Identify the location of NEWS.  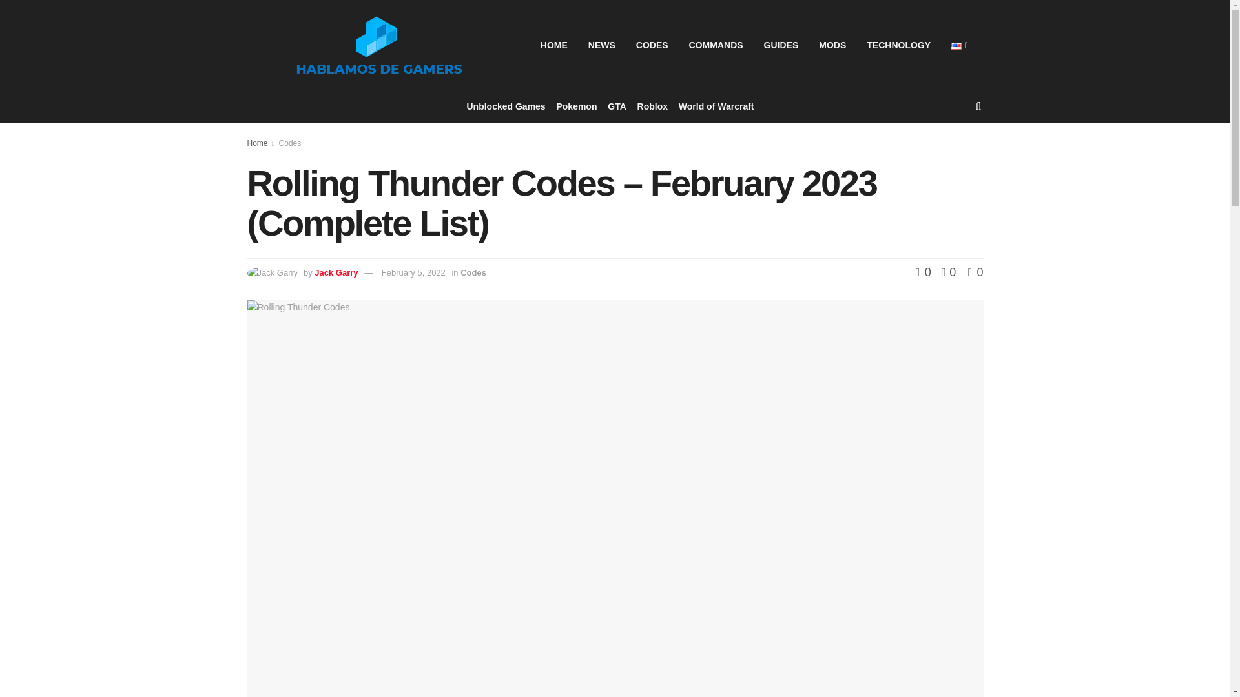
(602, 45).